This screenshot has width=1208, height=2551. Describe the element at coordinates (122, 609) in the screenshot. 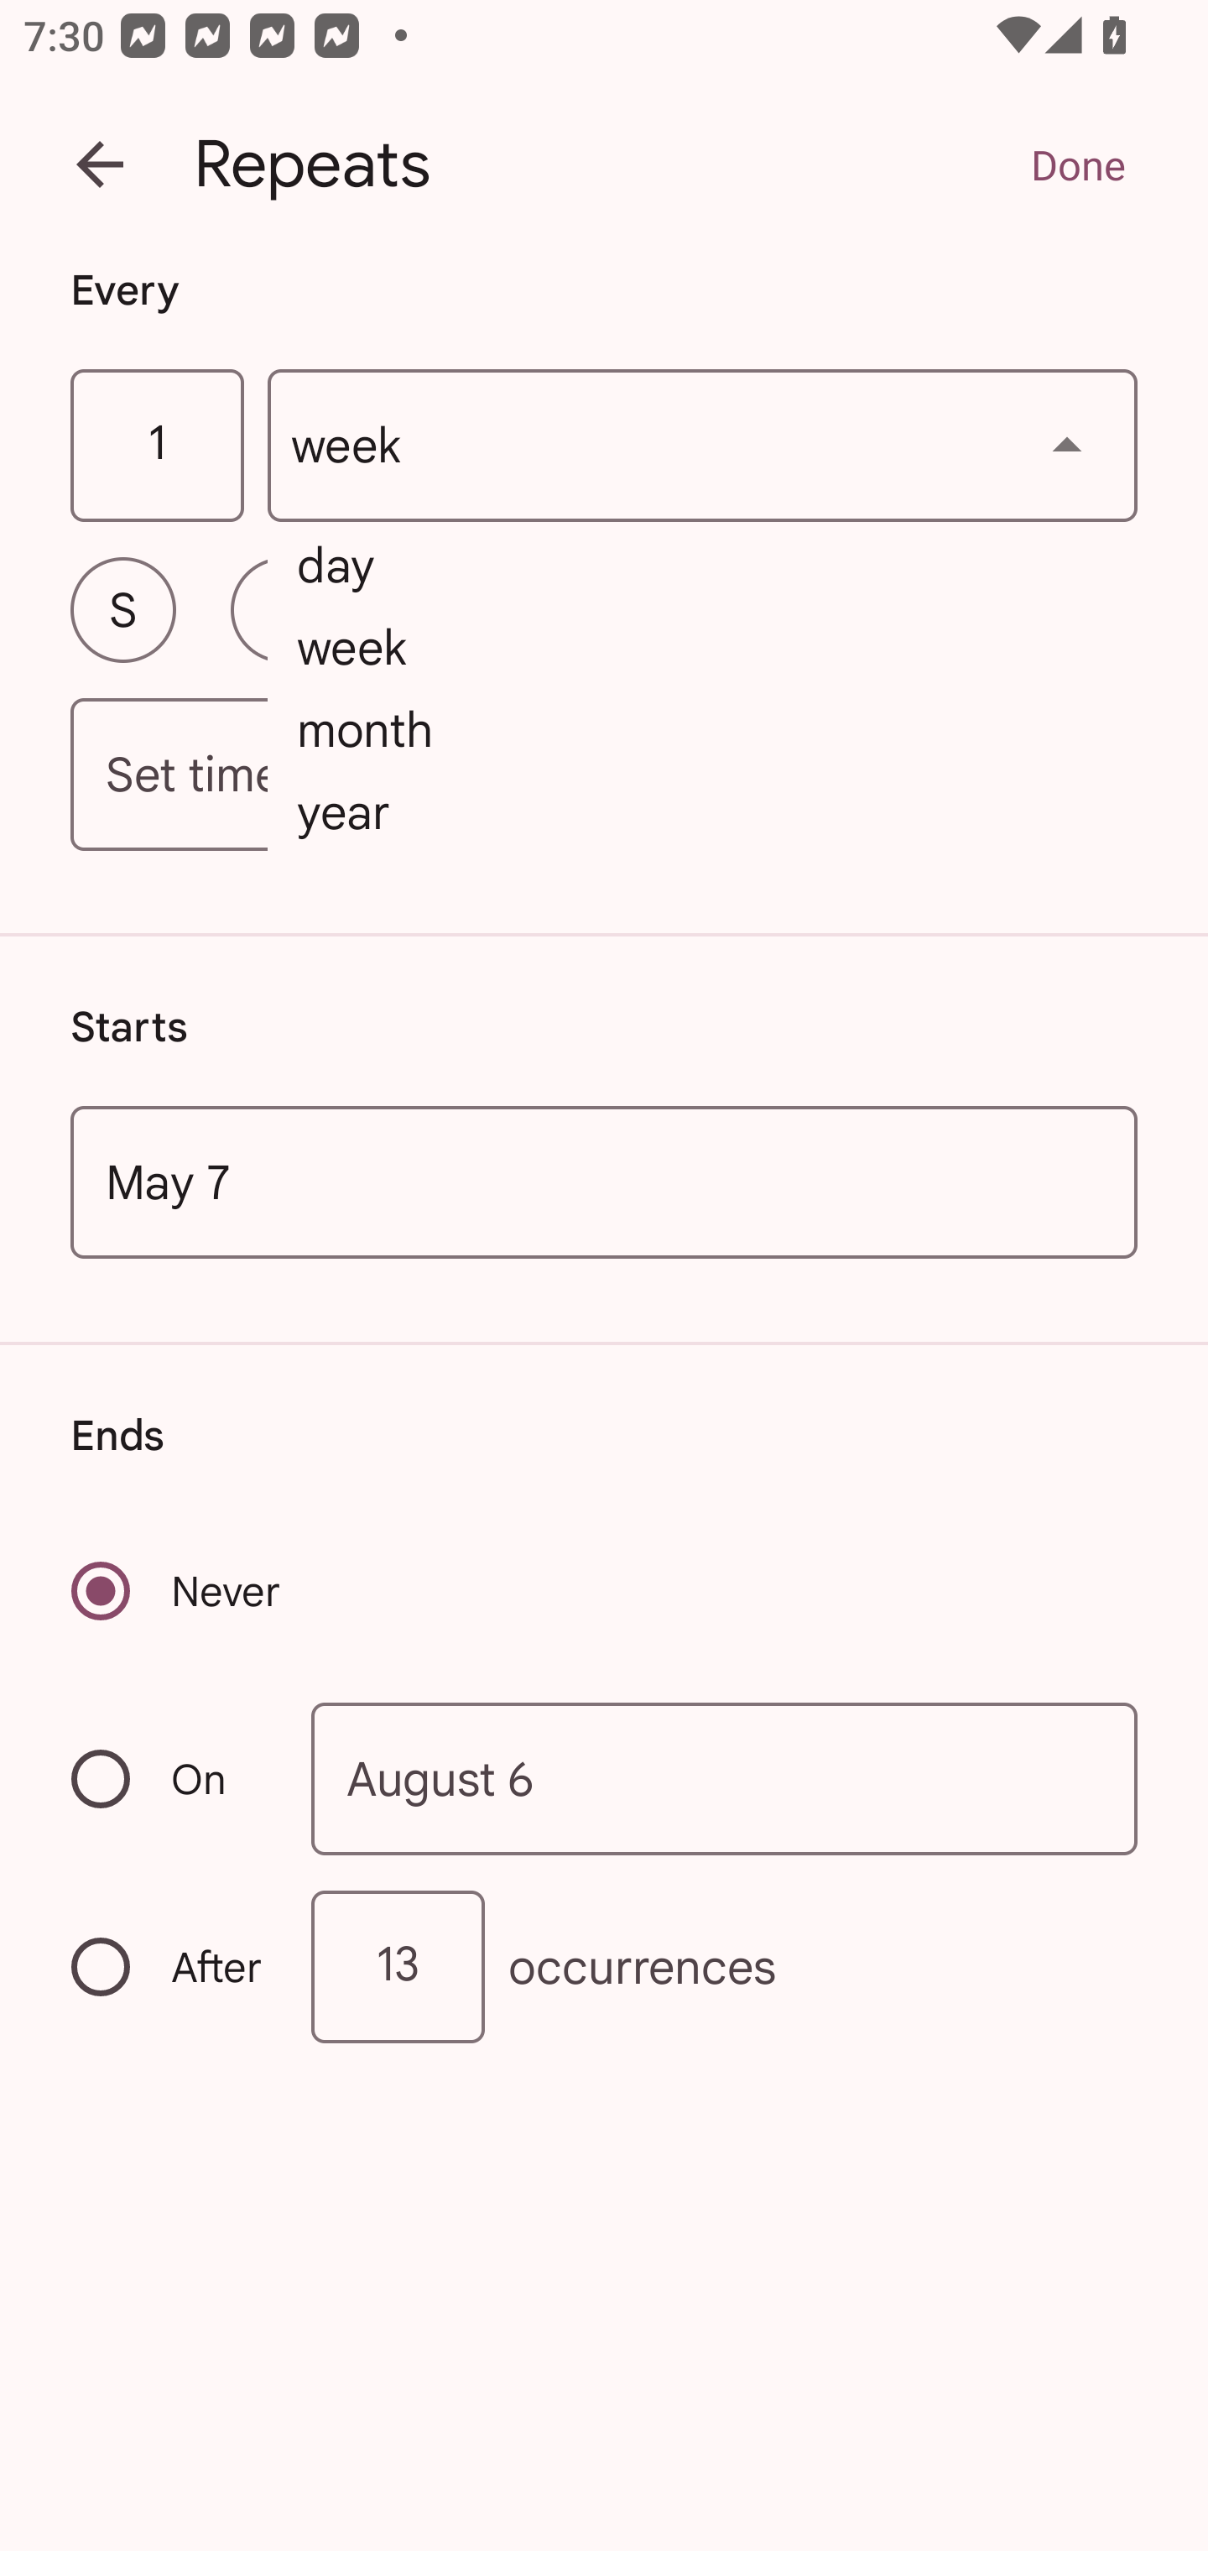

I see `S Sunday` at that location.